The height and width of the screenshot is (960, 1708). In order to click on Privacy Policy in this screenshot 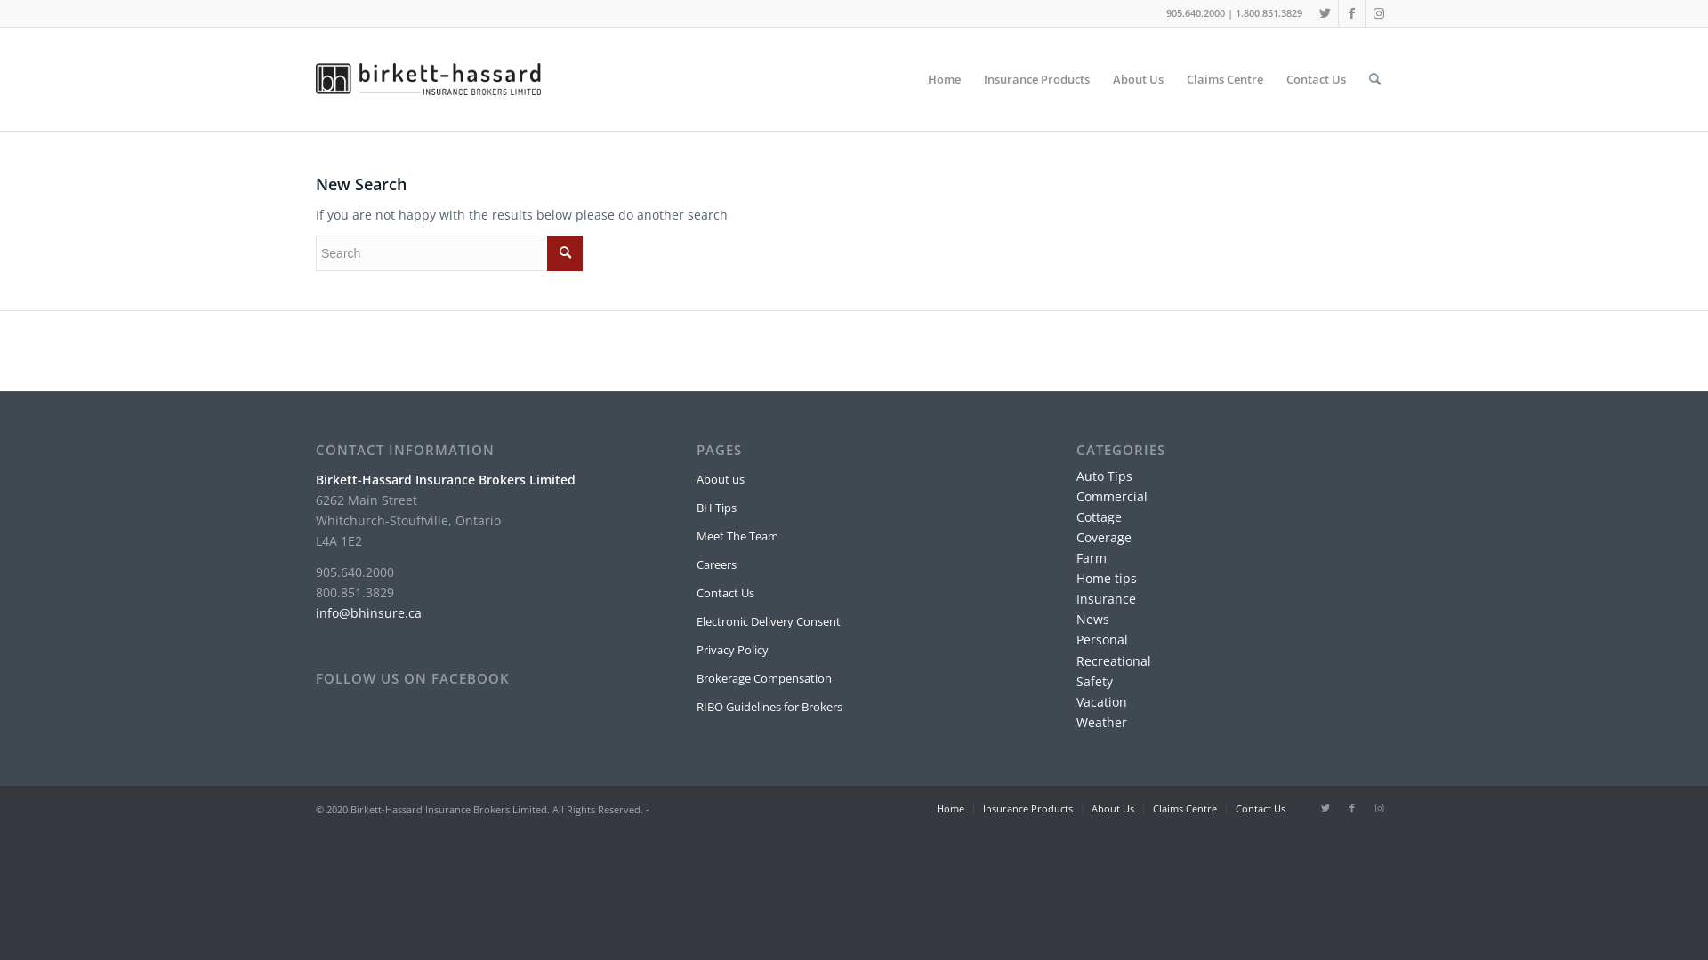, I will do `click(854, 651)`.